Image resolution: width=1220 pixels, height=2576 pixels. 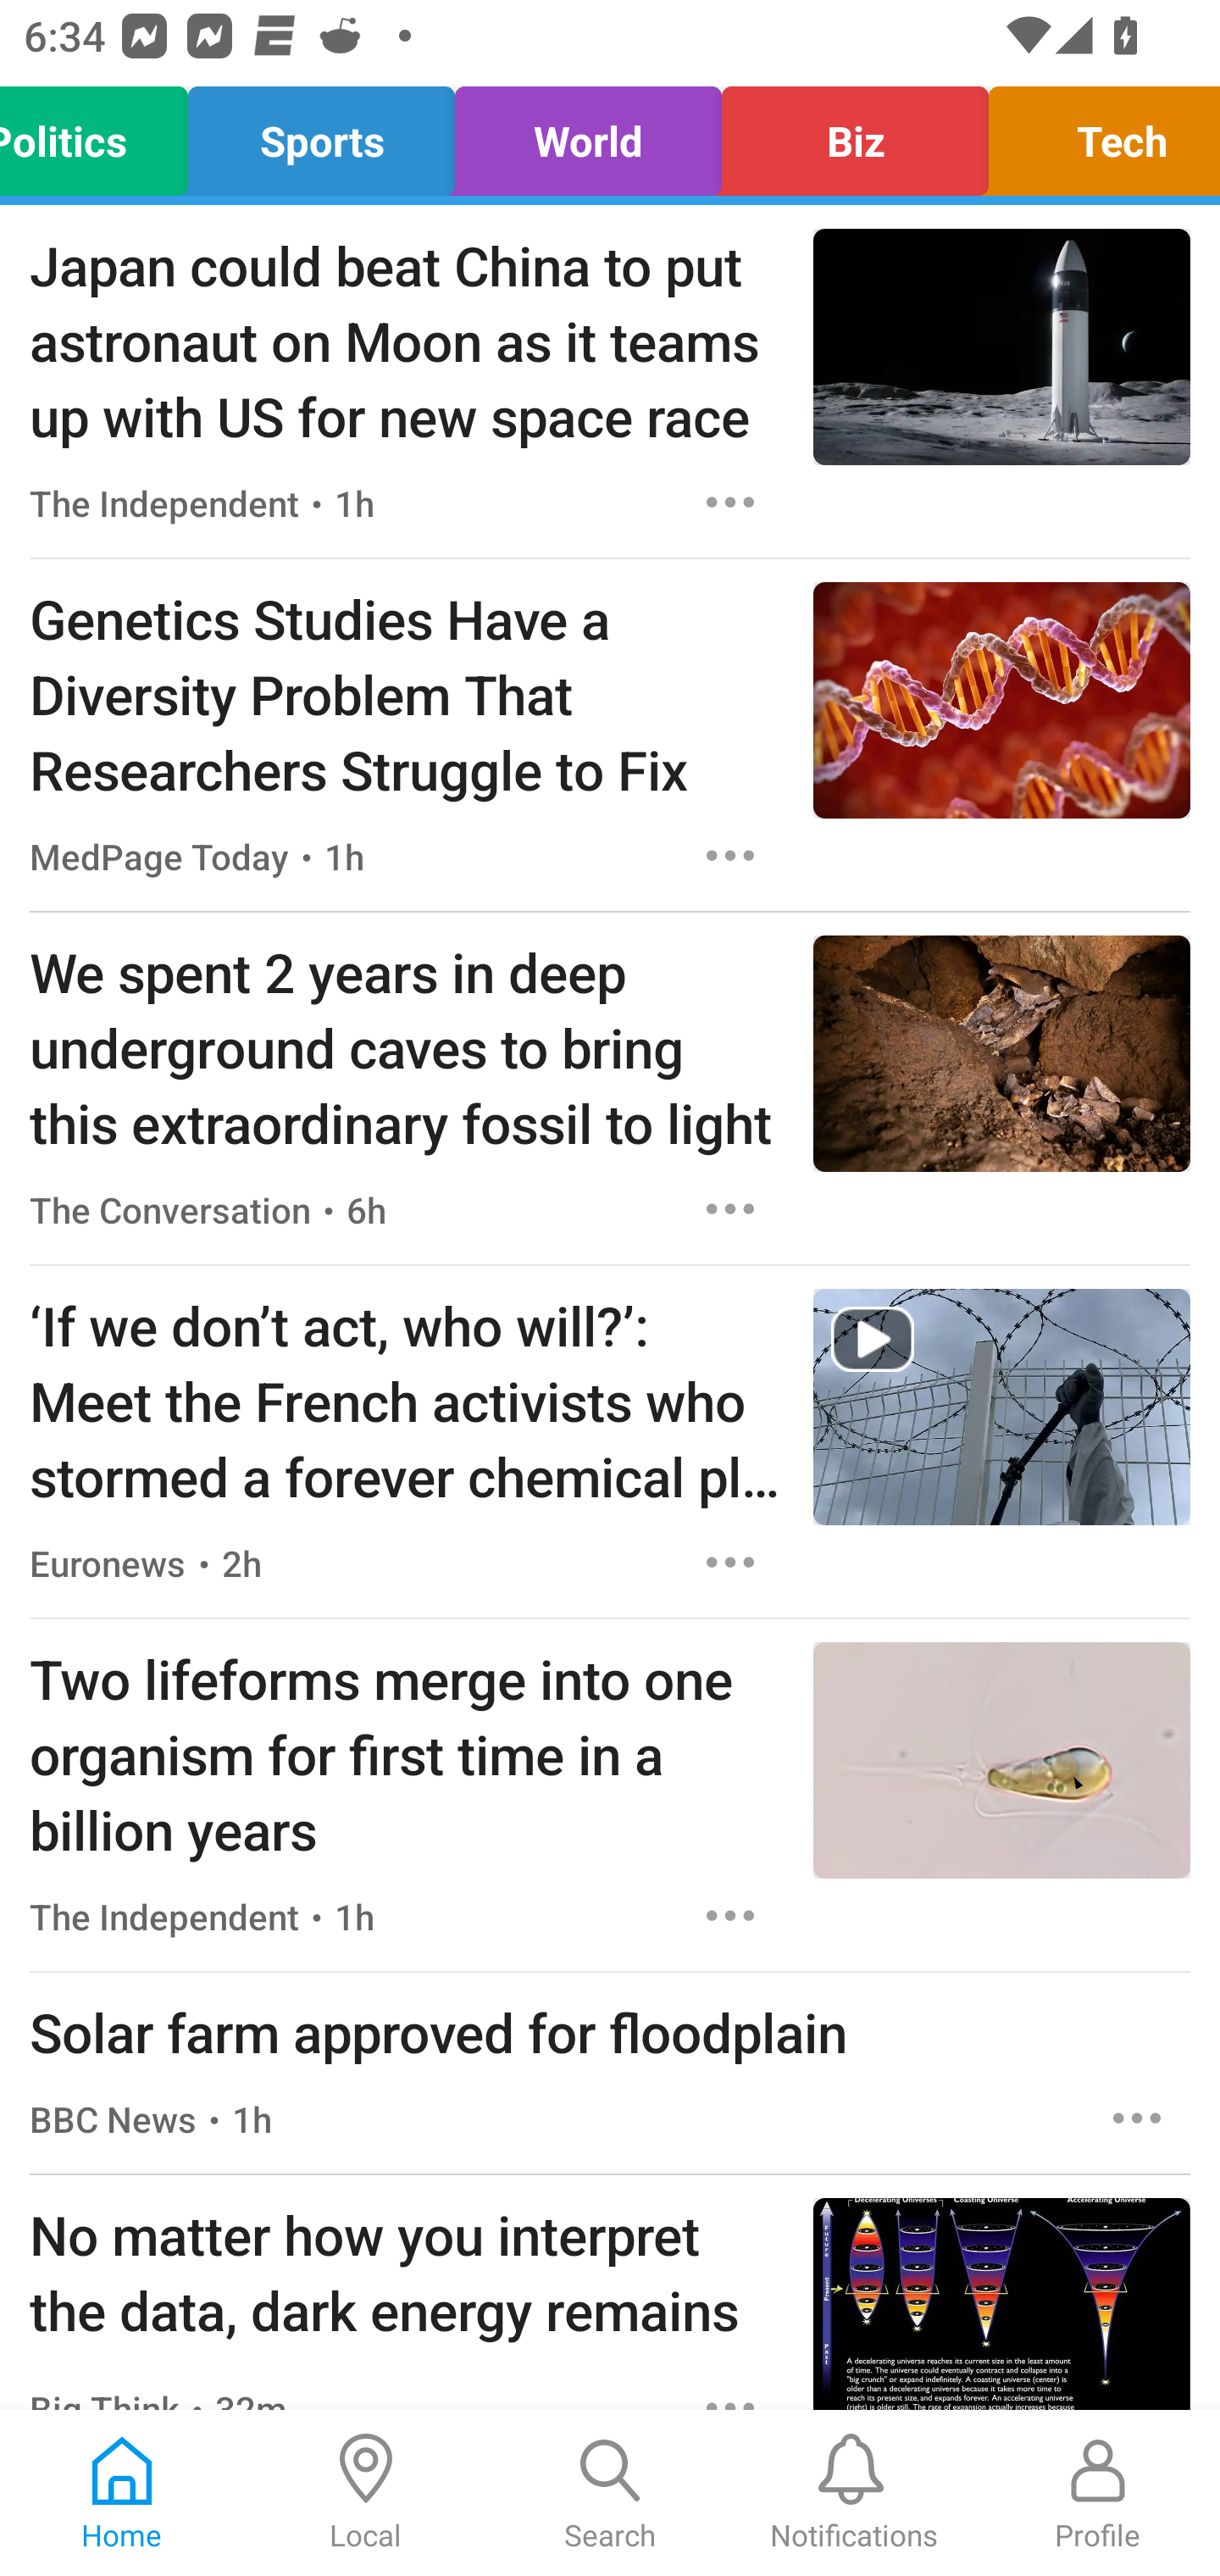 I want to click on Options, so click(x=730, y=1917).